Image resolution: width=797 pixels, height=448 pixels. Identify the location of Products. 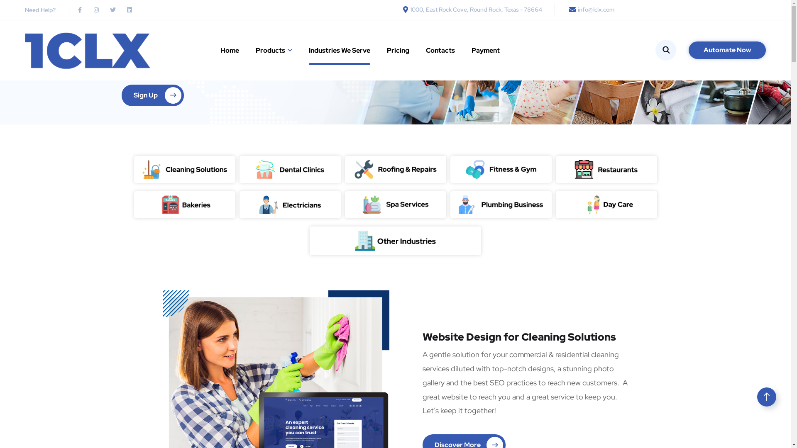
(274, 51).